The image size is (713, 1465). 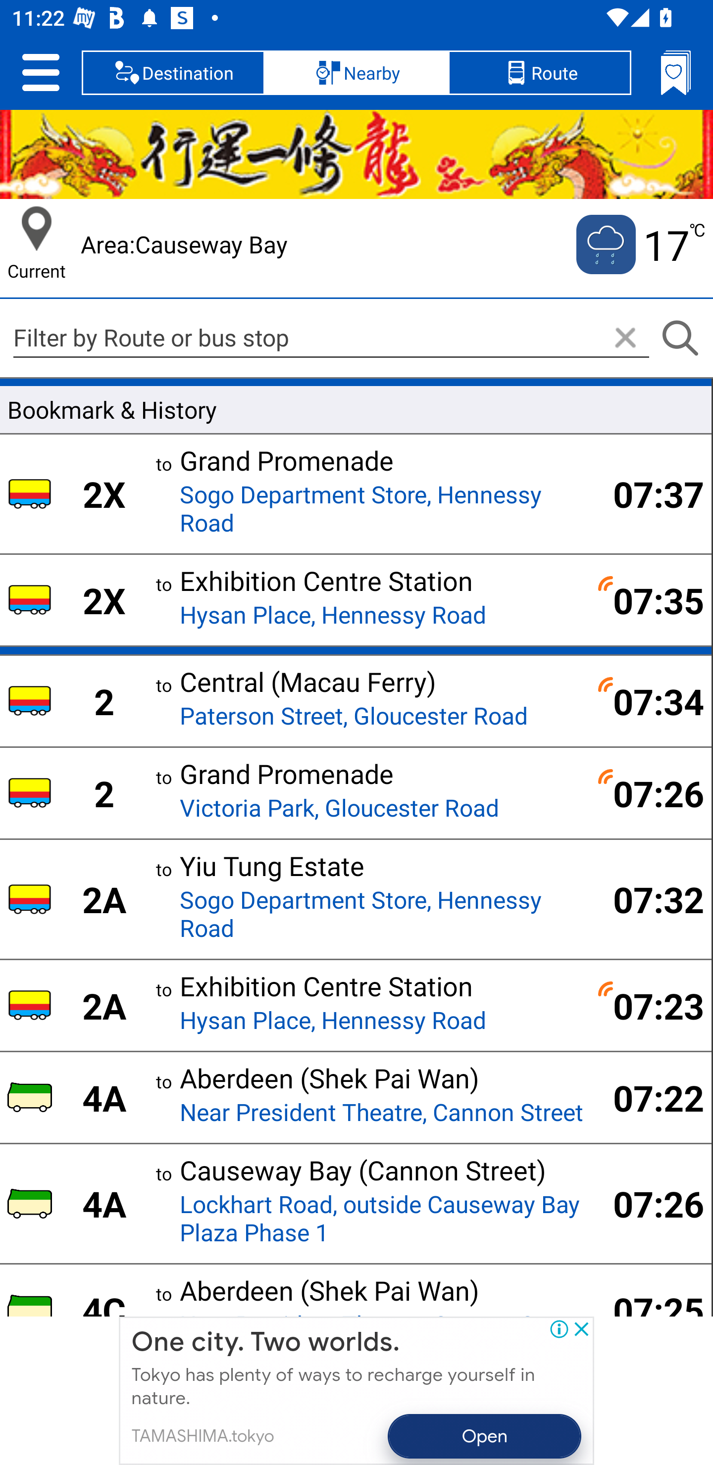 What do you see at coordinates (625, 339) in the screenshot?
I see `Clear` at bounding box center [625, 339].